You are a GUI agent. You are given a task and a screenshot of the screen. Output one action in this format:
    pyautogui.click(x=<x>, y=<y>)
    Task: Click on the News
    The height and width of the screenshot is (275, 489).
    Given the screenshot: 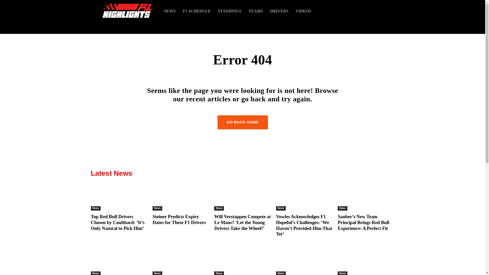 What is the action you would take?
    pyautogui.click(x=219, y=208)
    